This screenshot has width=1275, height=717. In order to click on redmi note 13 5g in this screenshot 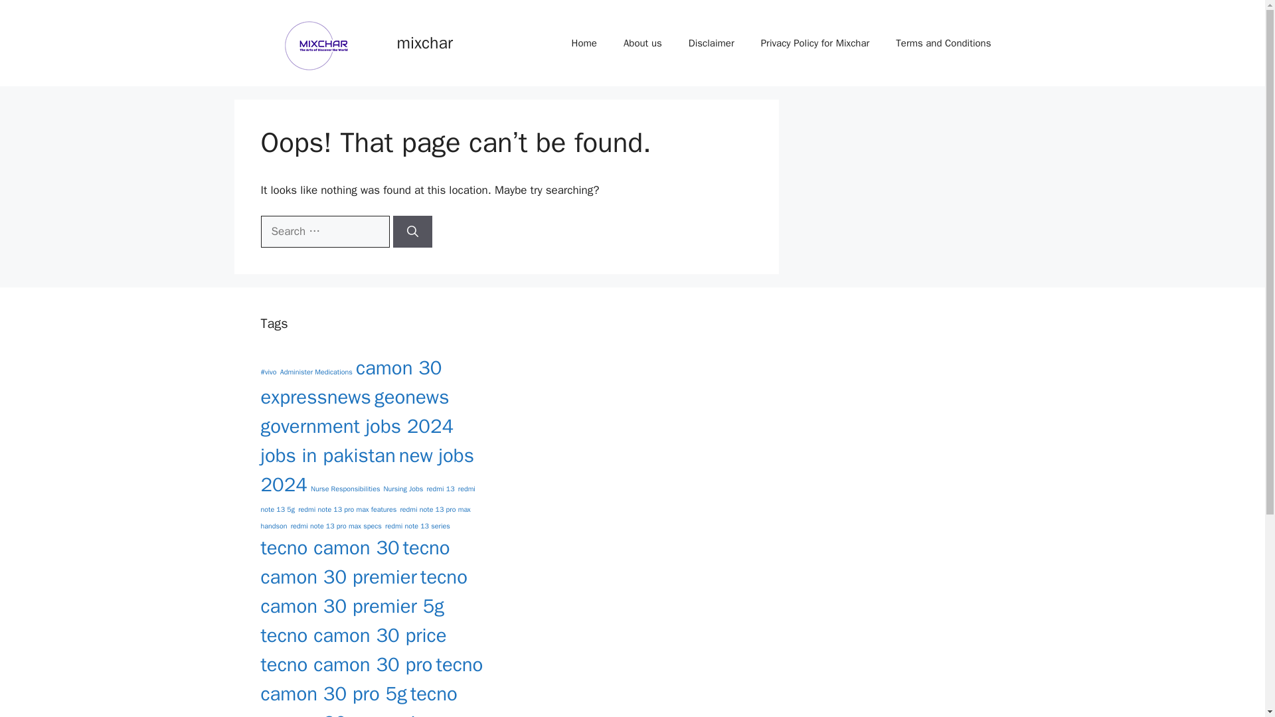, I will do `click(367, 499)`.